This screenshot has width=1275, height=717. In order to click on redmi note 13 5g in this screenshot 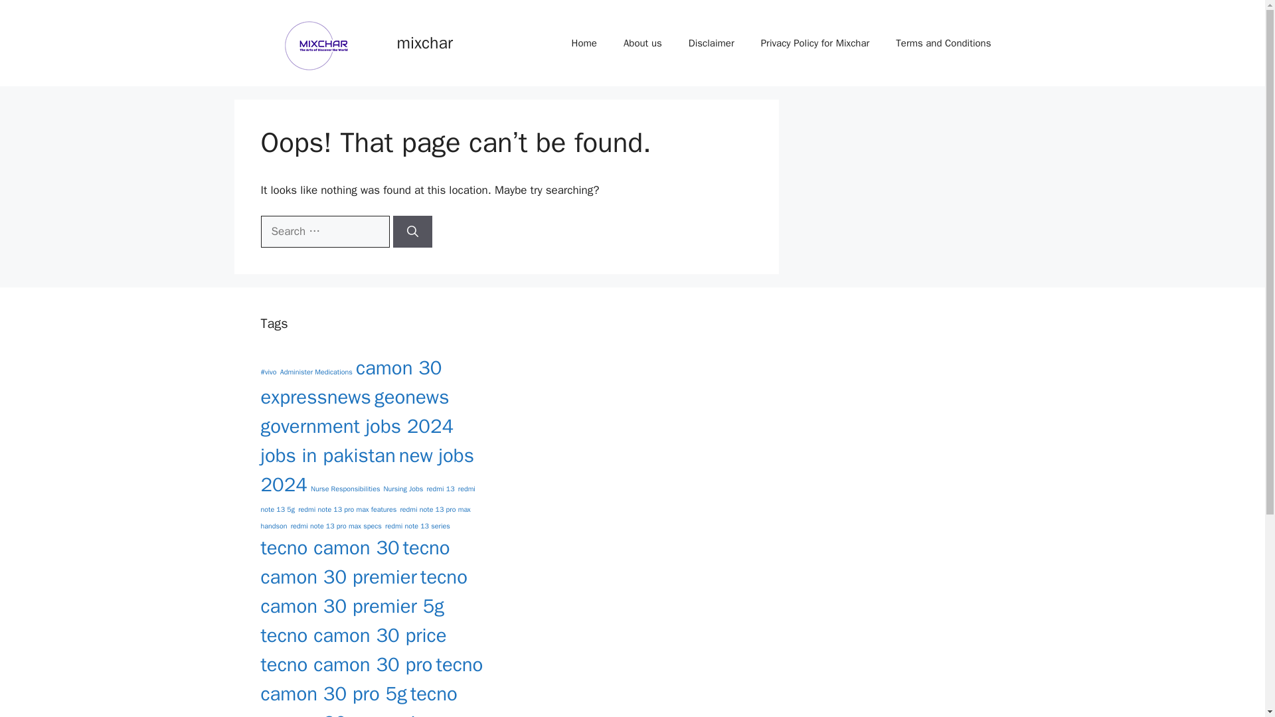, I will do `click(367, 499)`.